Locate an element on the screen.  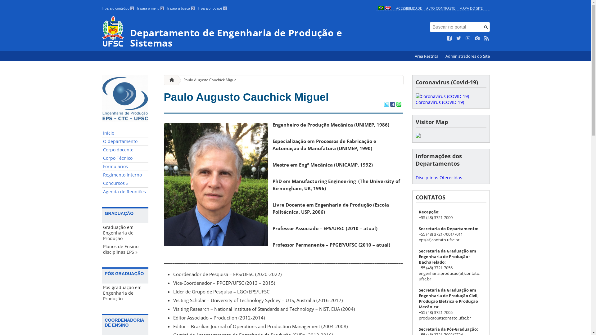
Compartilhar no WhatsApp is located at coordinates (399, 105).